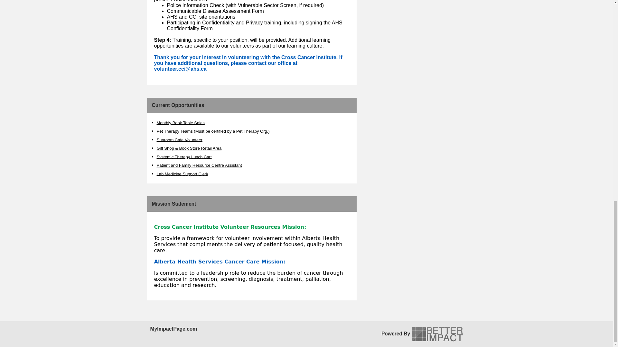 This screenshot has width=618, height=347. What do you see at coordinates (215, 156) in the screenshot?
I see `Description for Systemic Therapy Lunch Cart` at bounding box center [215, 156].